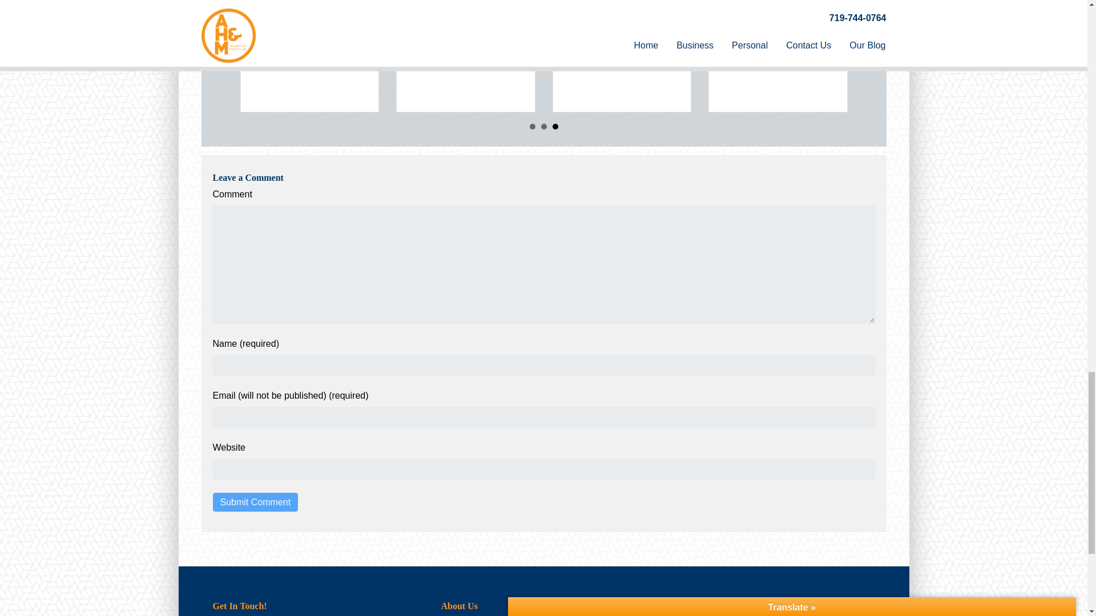  I want to click on Read More, so click(272, 64).